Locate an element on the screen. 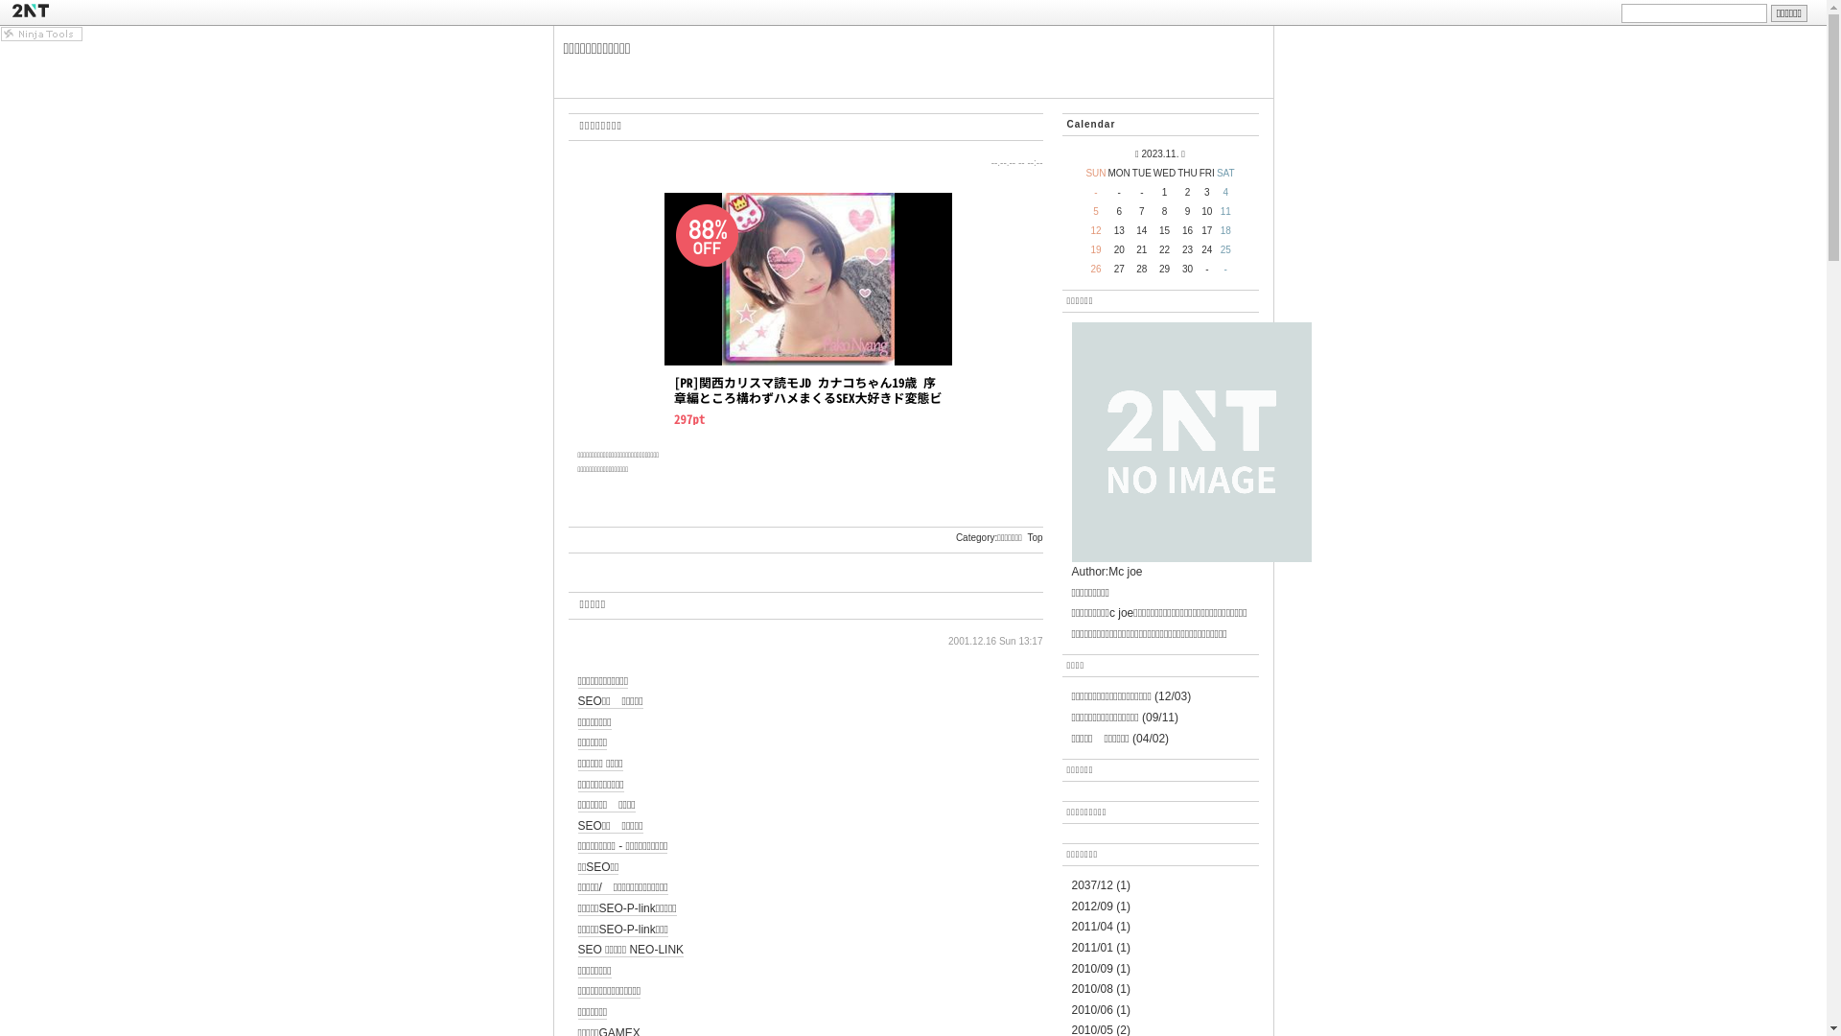 The width and height of the screenshot is (1841, 1036). 2011/01 (1) is located at coordinates (1101, 948).